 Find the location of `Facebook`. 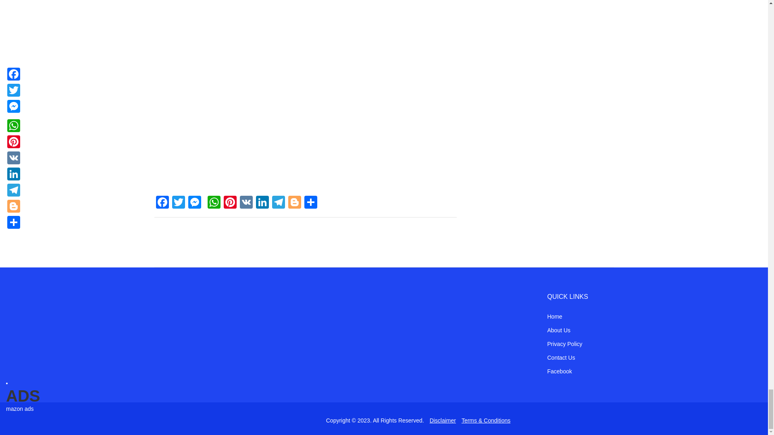

Facebook is located at coordinates (162, 203).